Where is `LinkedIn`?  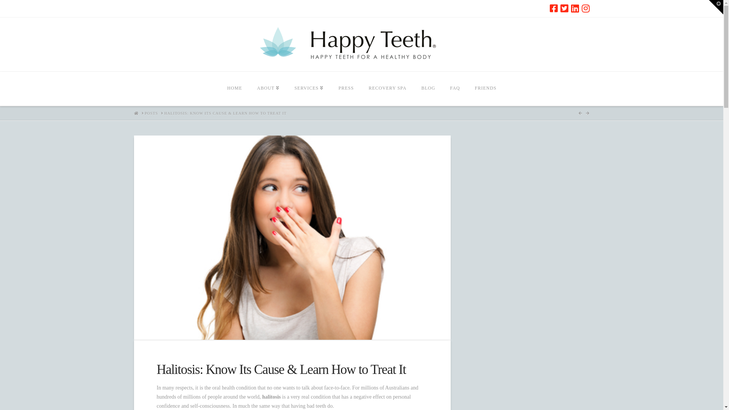
LinkedIn is located at coordinates (575, 8).